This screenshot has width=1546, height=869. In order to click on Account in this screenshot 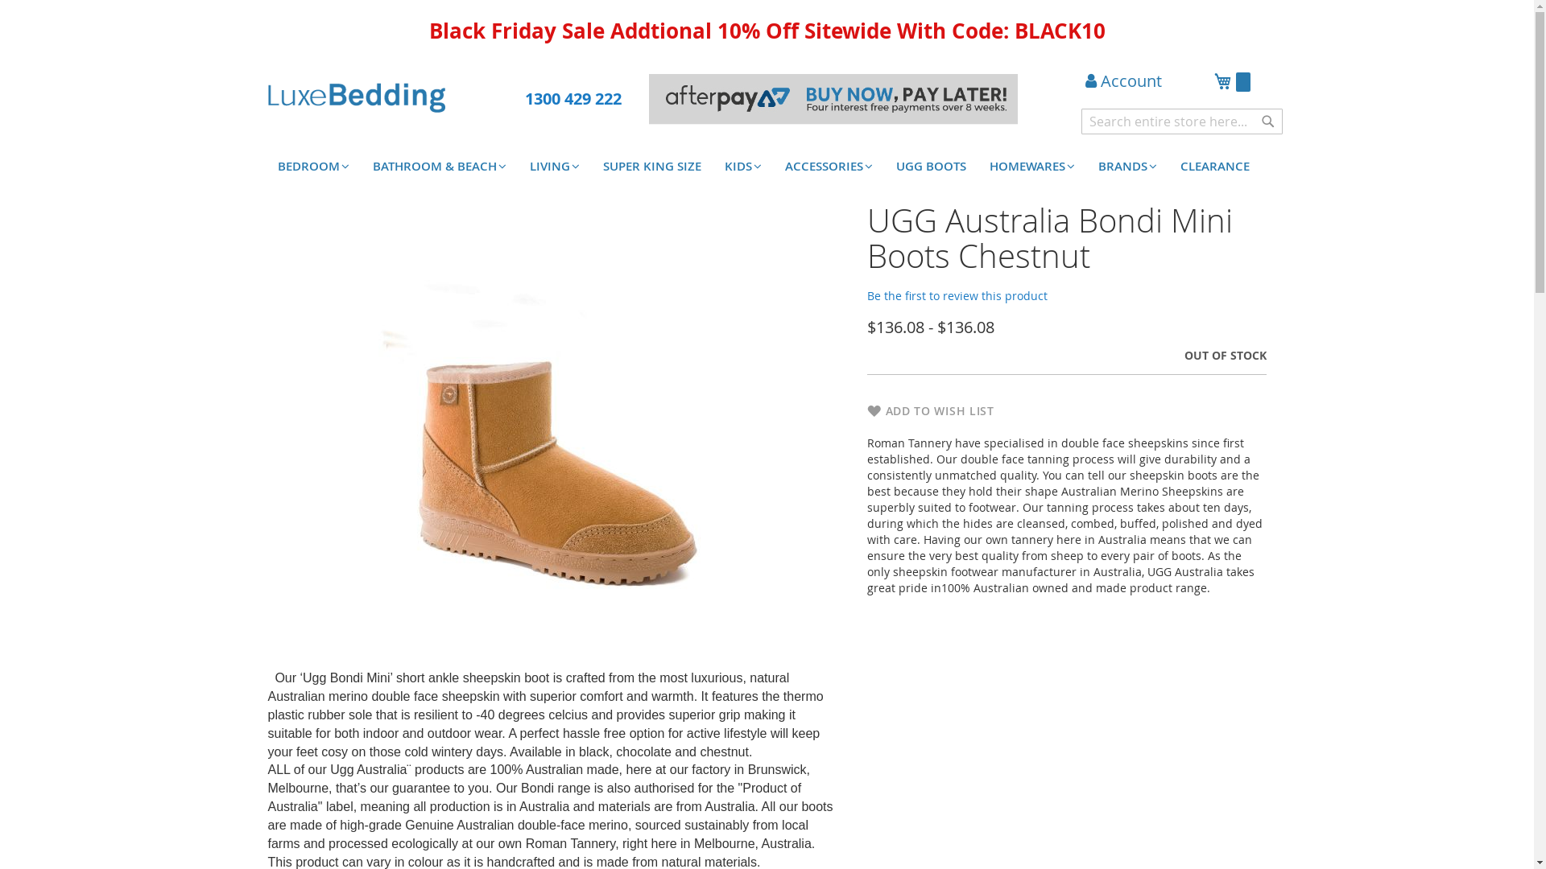, I will do `click(1124, 82)`.